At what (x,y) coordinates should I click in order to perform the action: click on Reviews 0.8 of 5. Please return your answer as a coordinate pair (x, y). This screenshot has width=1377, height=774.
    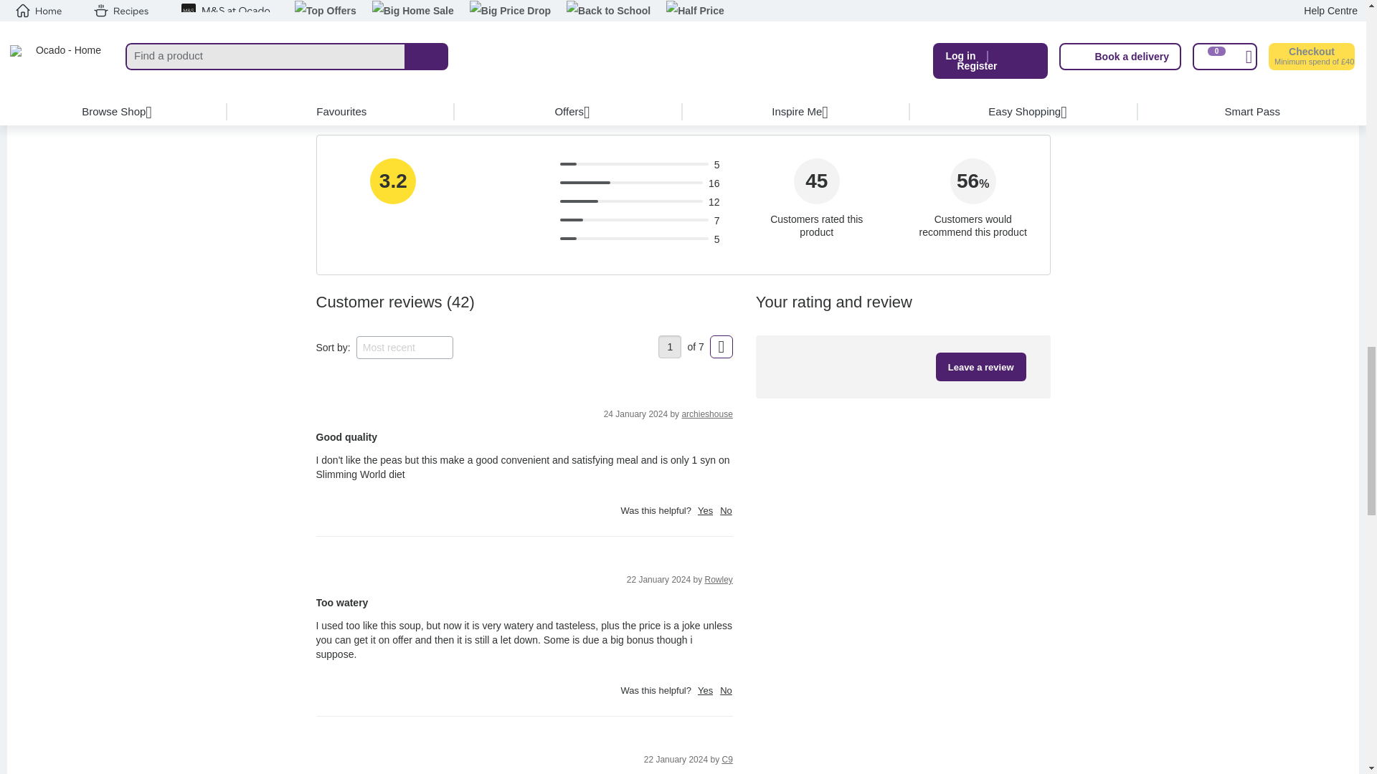
    Looking at the image, I should click on (571, 219).